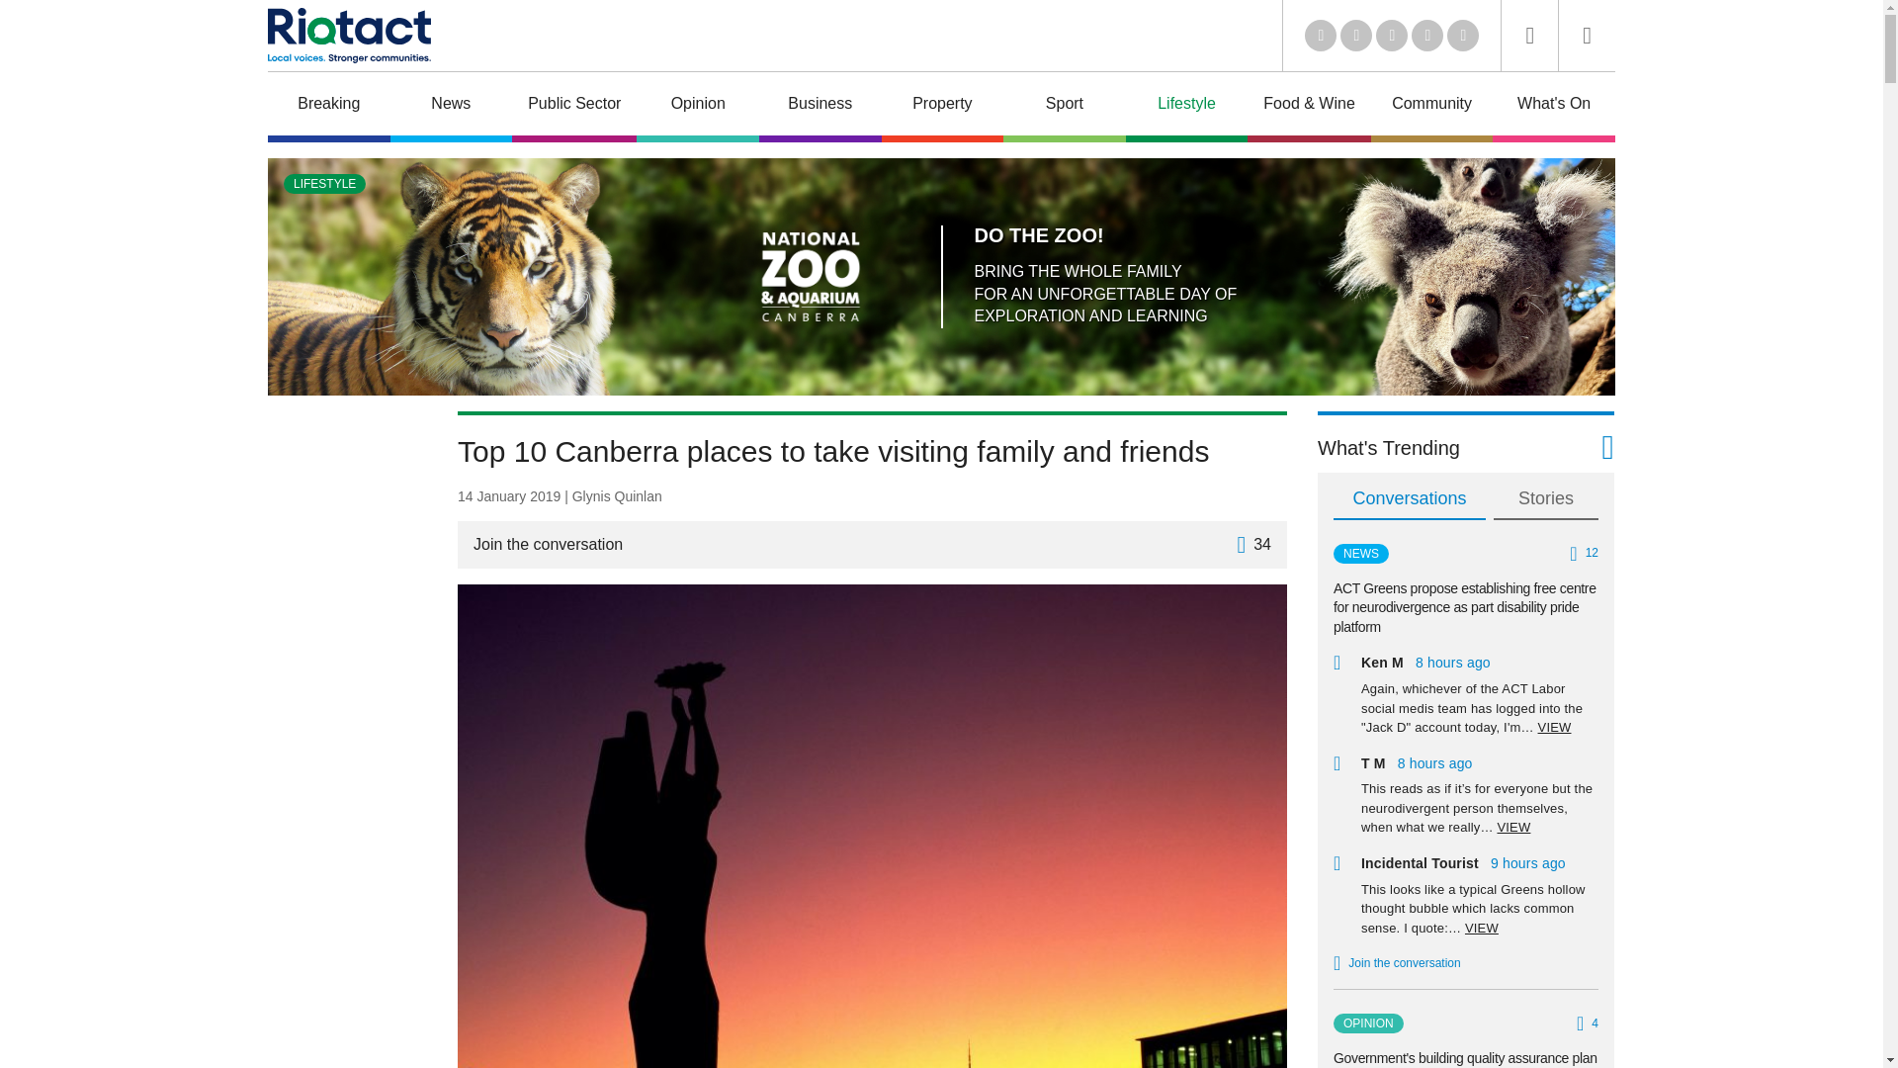 The height and width of the screenshot is (1068, 1898). What do you see at coordinates (1321, 36) in the screenshot?
I see `LinkedIn` at bounding box center [1321, 36].